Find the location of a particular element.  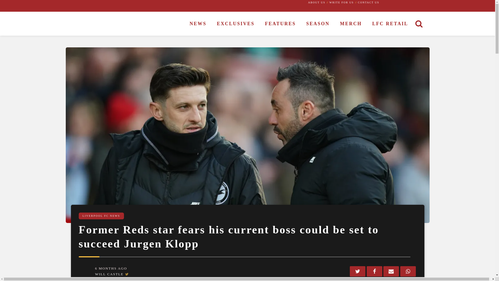

SEASON is located at coordinates (318, 24).